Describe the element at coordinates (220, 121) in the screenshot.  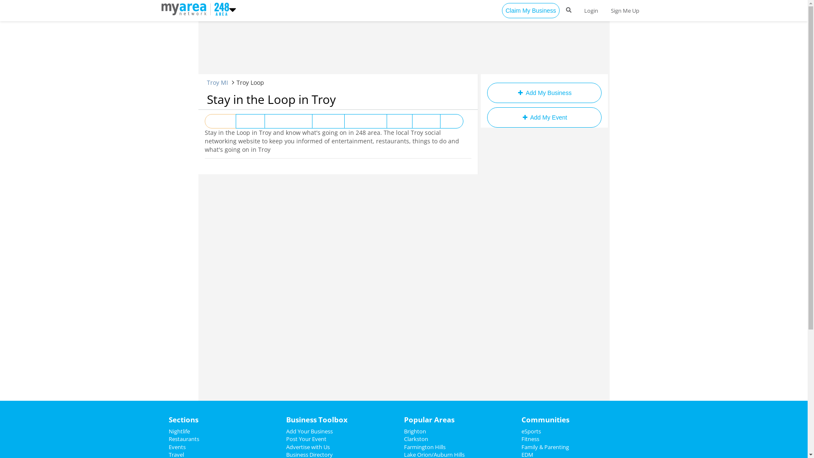
I see `View All` at that location.